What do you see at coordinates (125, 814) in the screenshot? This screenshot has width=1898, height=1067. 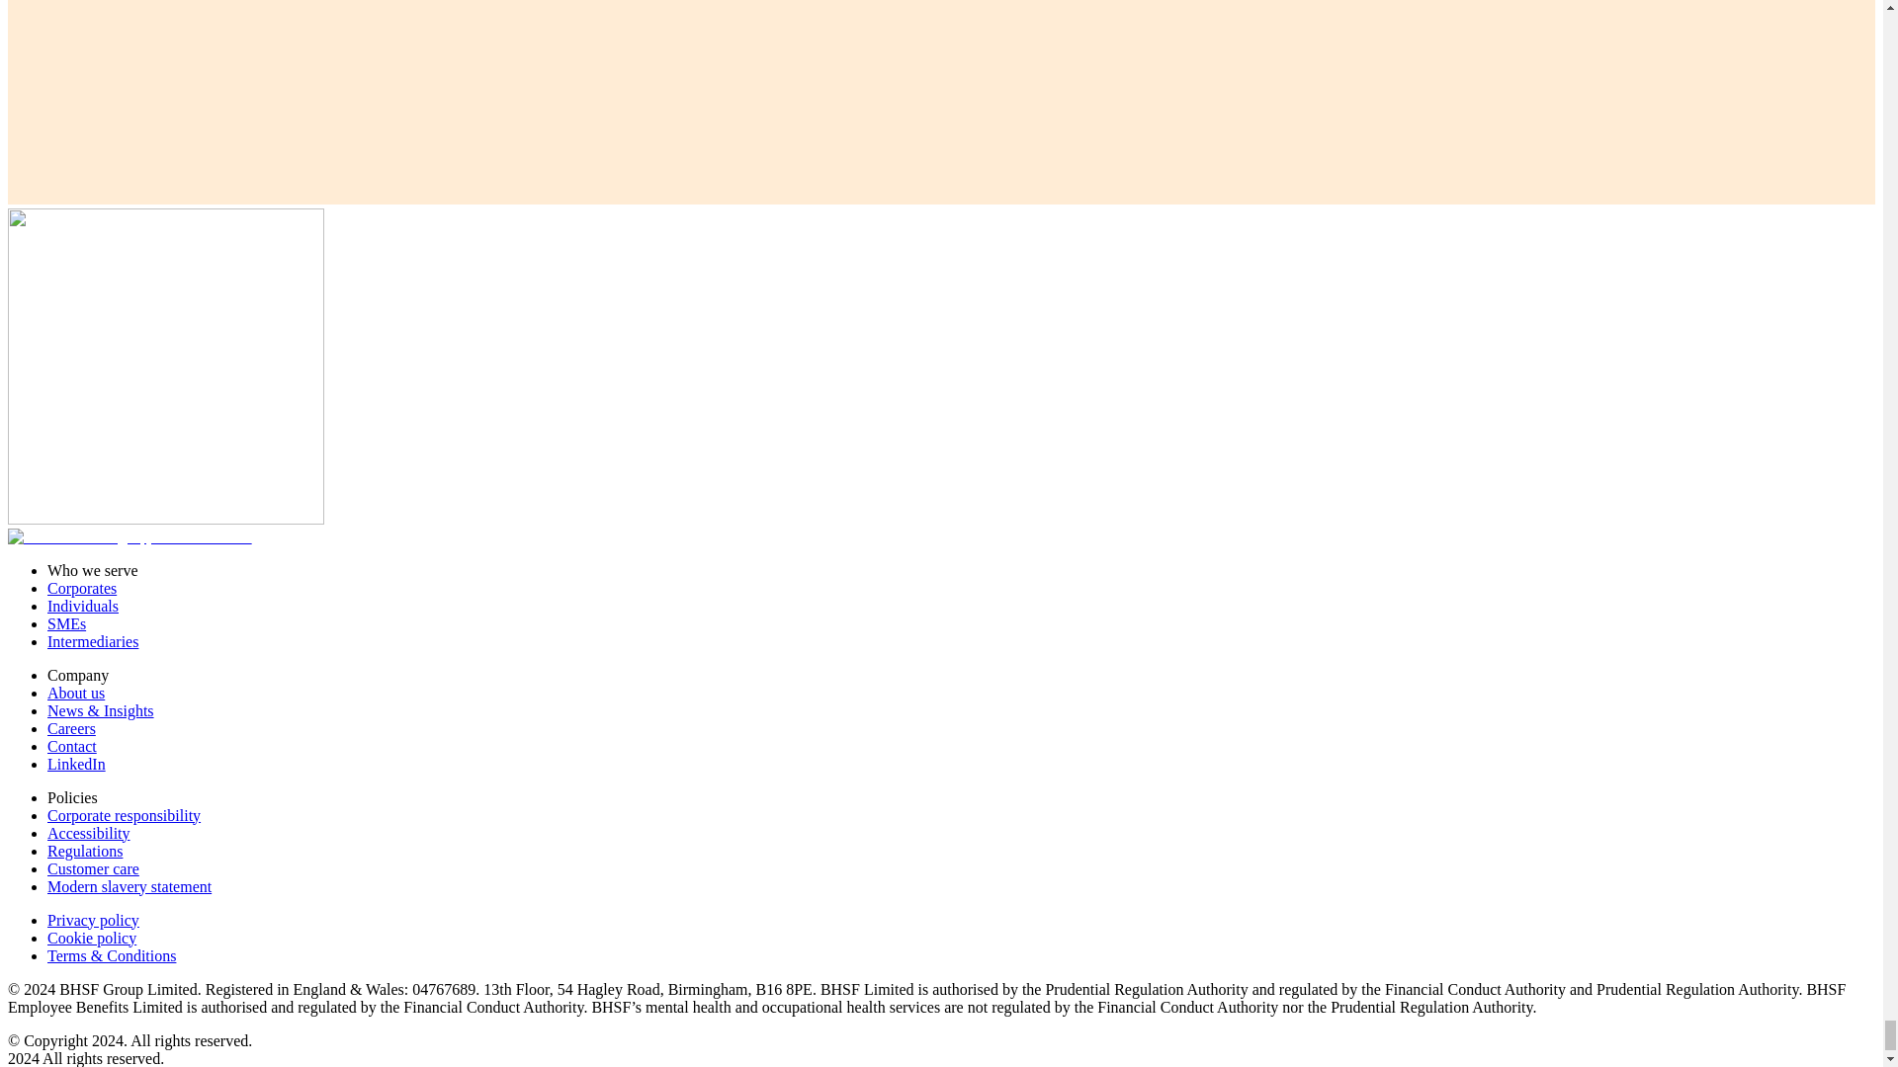 I see `Corporate responsibility` at bounding box center [125, 814].